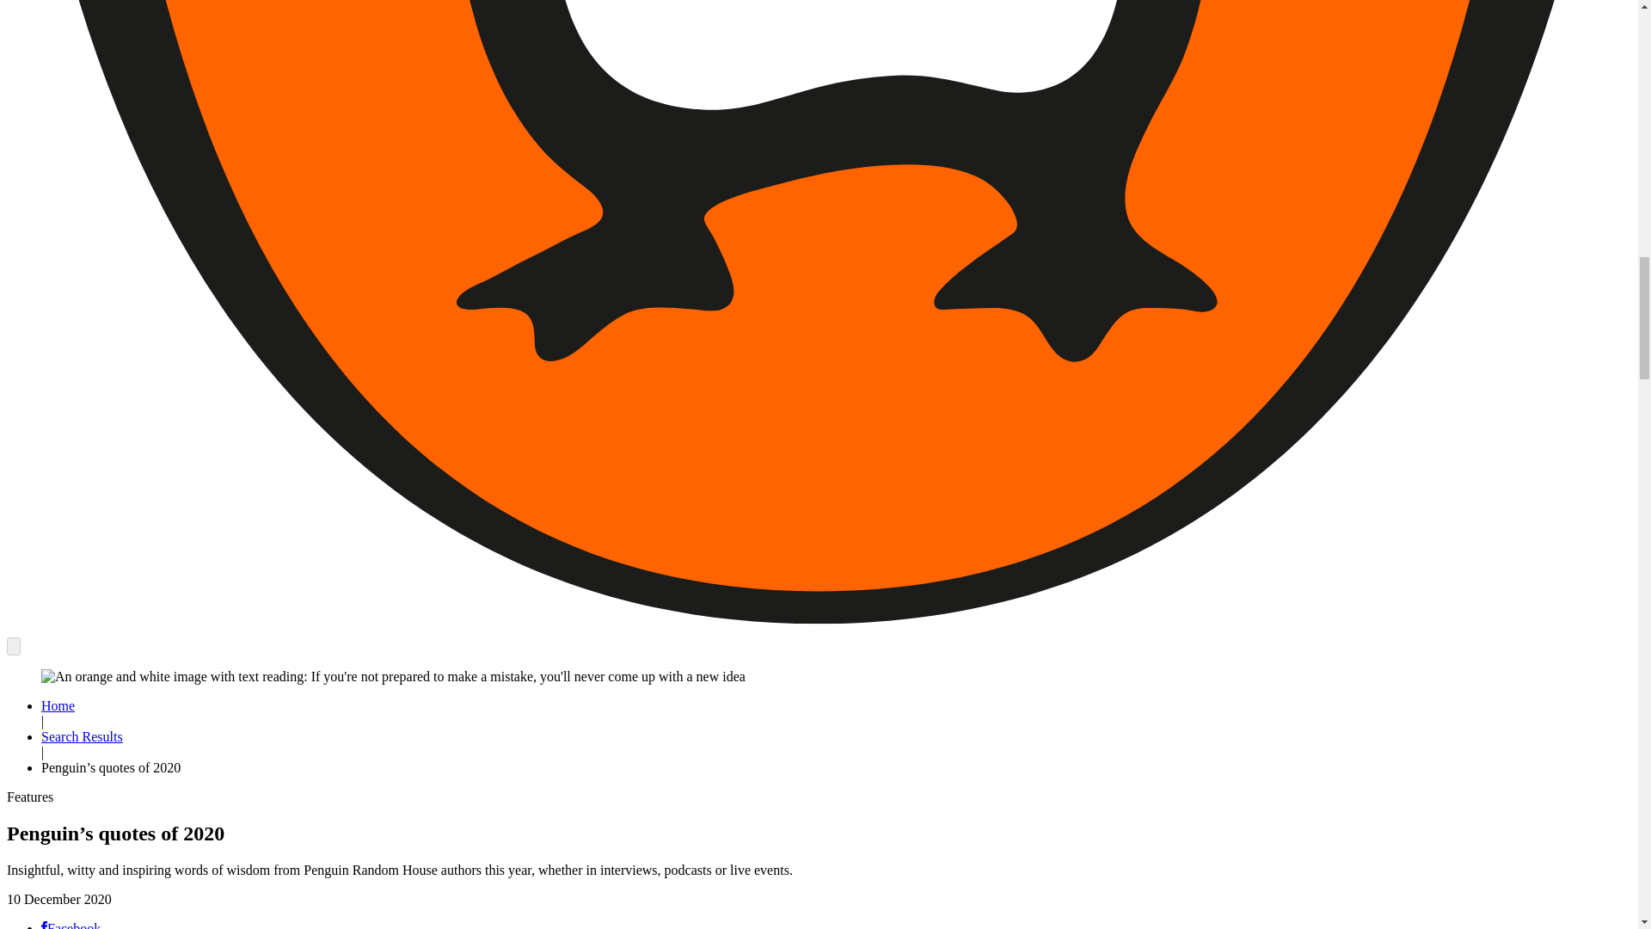 The height and width of the screenshot is (929, 1651). Describe the element at coordinates (71, 926) in the screenshot. I see `Facebook` at that location.